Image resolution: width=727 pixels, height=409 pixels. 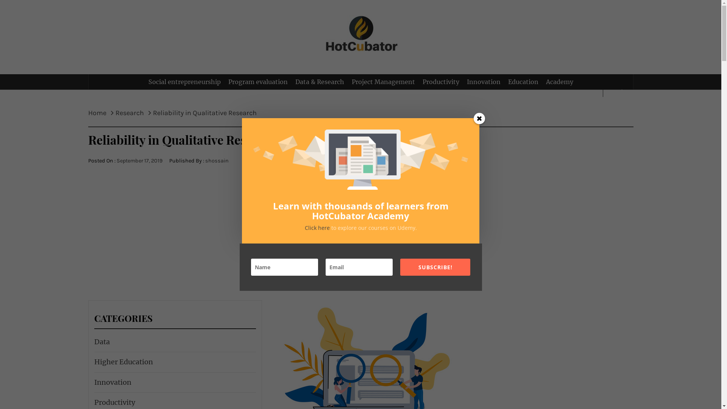 I want to click on HOTCUBATOR | LEARN| GROW| CATALYSE, so click(x=360, y=101).